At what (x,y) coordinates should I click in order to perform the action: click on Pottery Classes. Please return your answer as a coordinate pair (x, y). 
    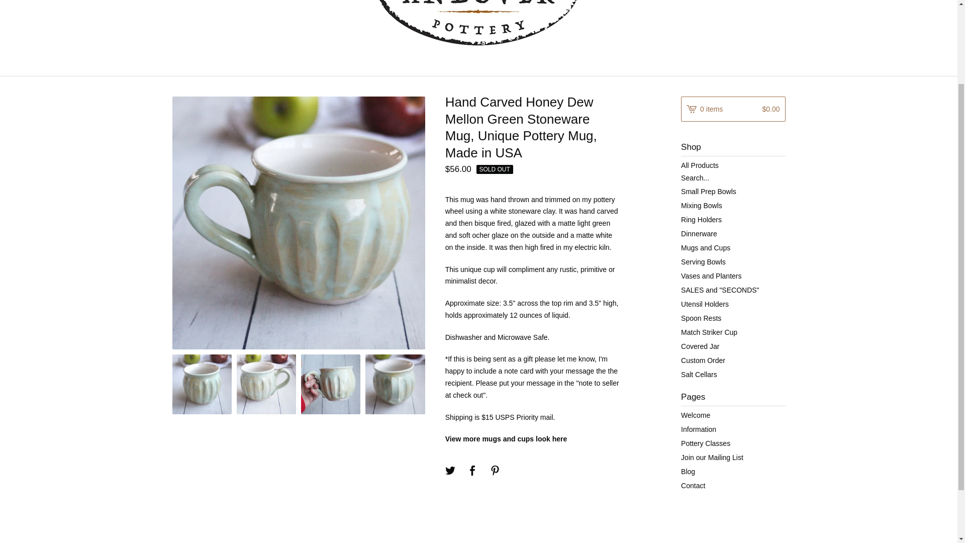
    Looking at the image, I should click on (733, 443).